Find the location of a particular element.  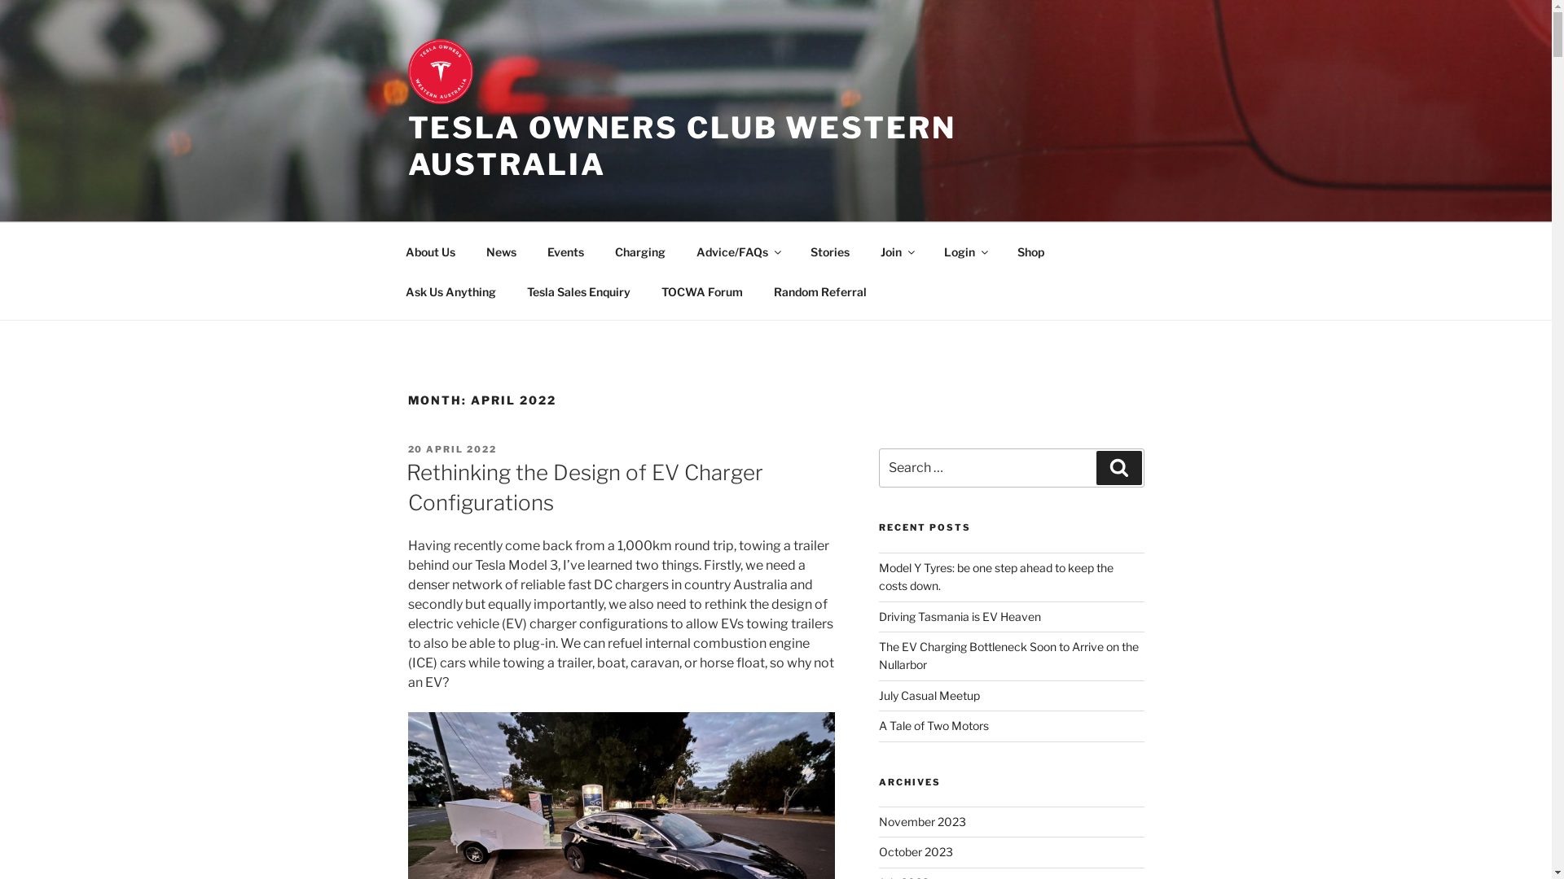

Rethinking the Design of EV Charger Configurations is located at coordinates (584, 487).